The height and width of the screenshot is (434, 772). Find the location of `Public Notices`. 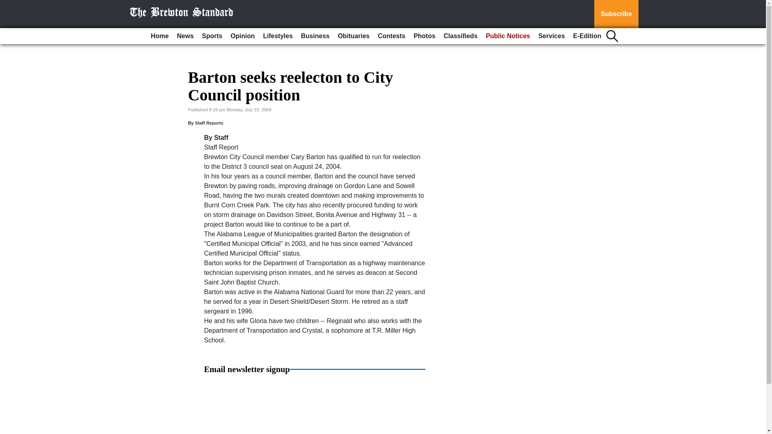

Public Notices is located at coordinates (508, 36).